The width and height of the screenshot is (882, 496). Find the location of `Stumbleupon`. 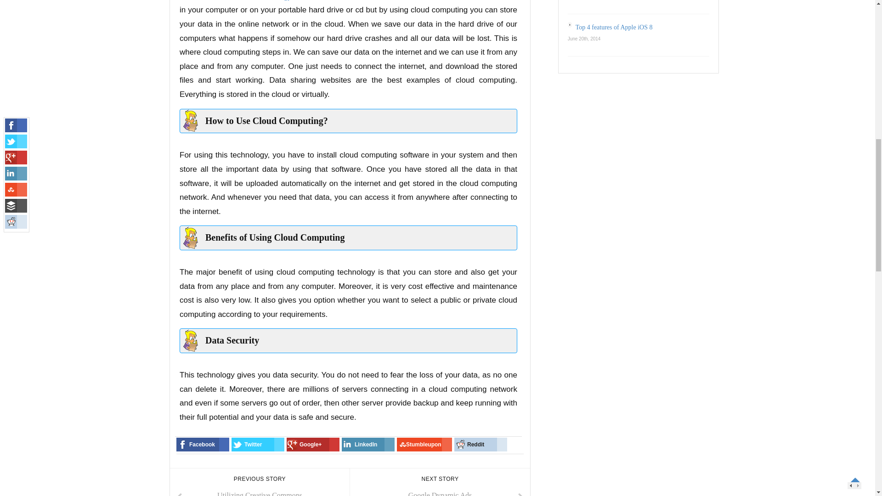

Stumbleupon is located at coordinates (257, 444).